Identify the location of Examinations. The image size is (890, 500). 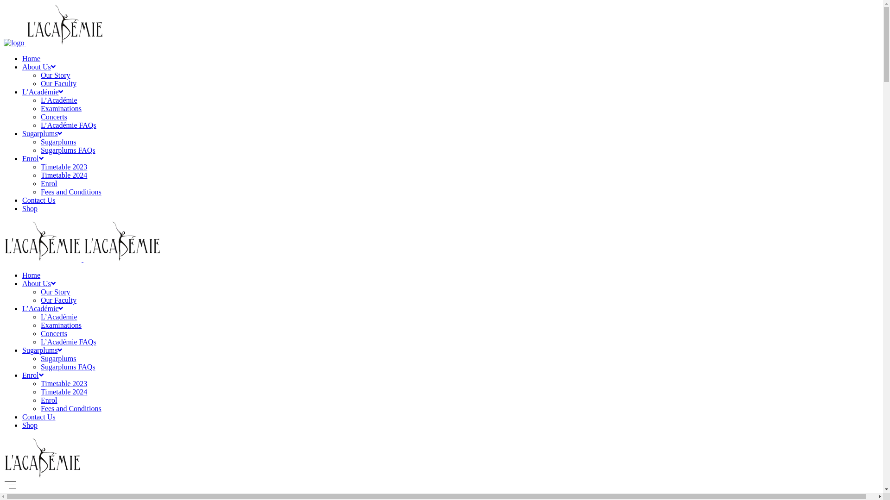
(61, 325).